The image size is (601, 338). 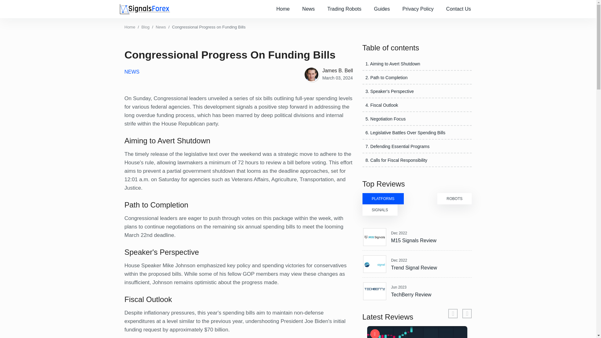 I want to click on Privacy Policy, so click(x=418, y=9).